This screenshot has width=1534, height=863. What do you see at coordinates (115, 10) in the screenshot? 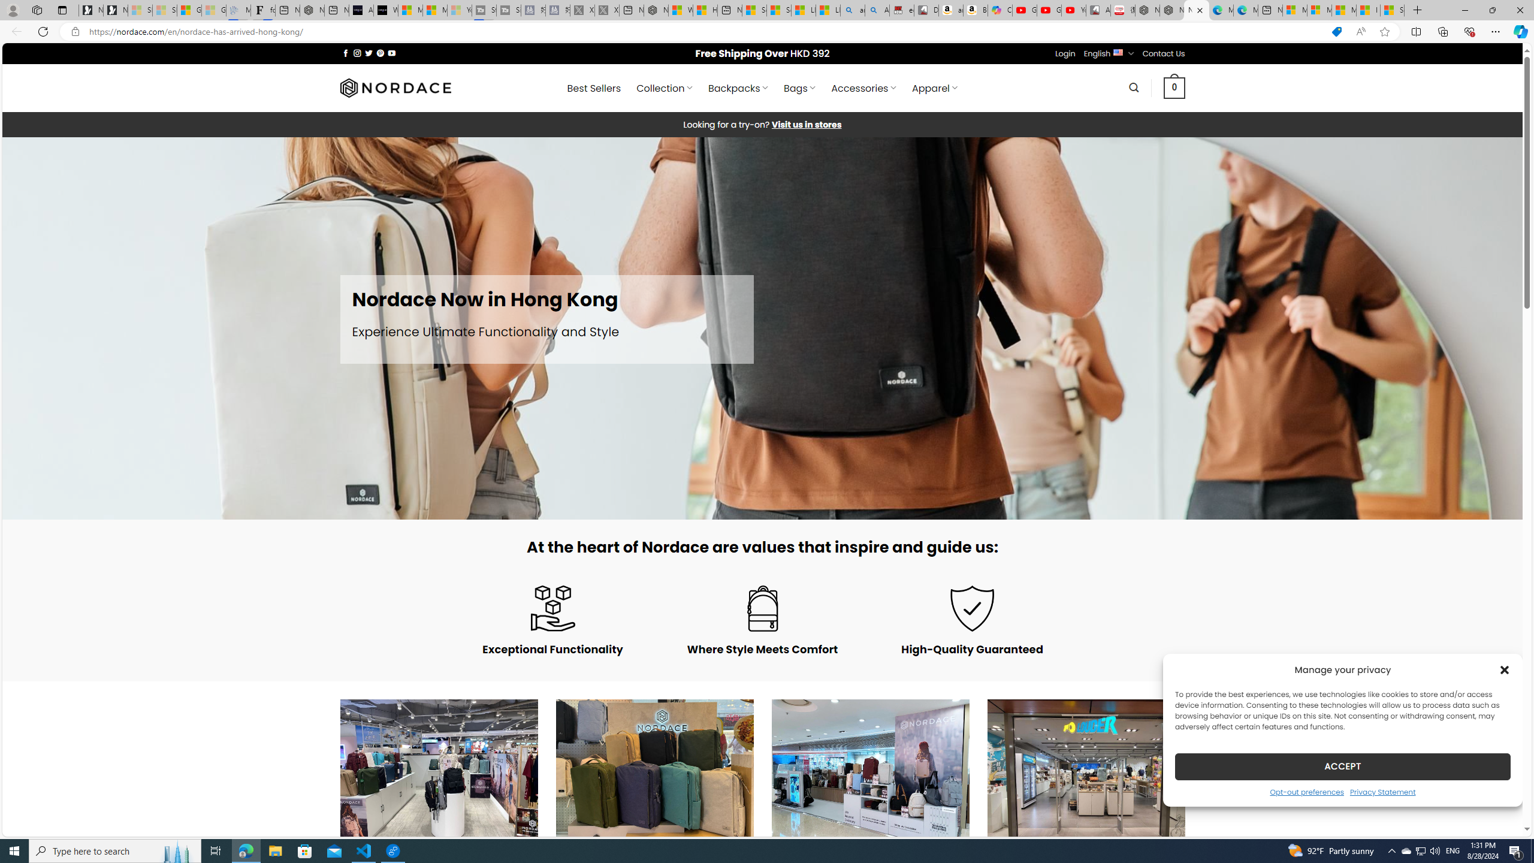
I see `Newsletter Sign Up` at bounding box center [115, 10].